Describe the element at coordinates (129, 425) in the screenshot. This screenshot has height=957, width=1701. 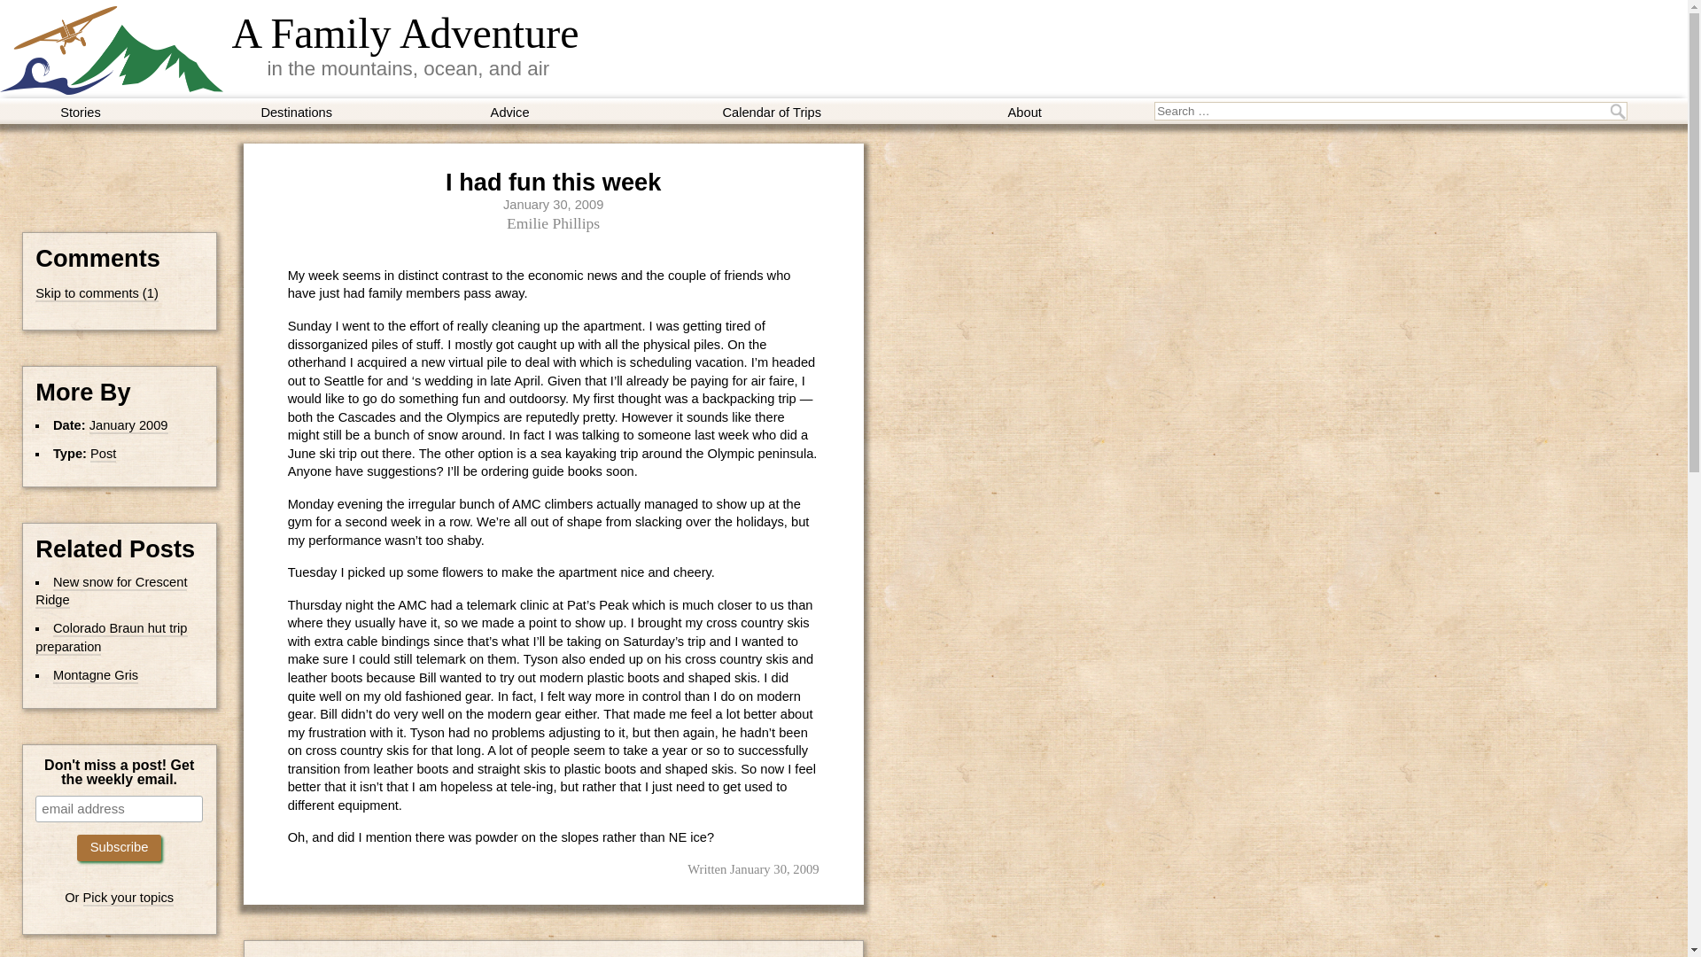
I see `January 2009` at that location.